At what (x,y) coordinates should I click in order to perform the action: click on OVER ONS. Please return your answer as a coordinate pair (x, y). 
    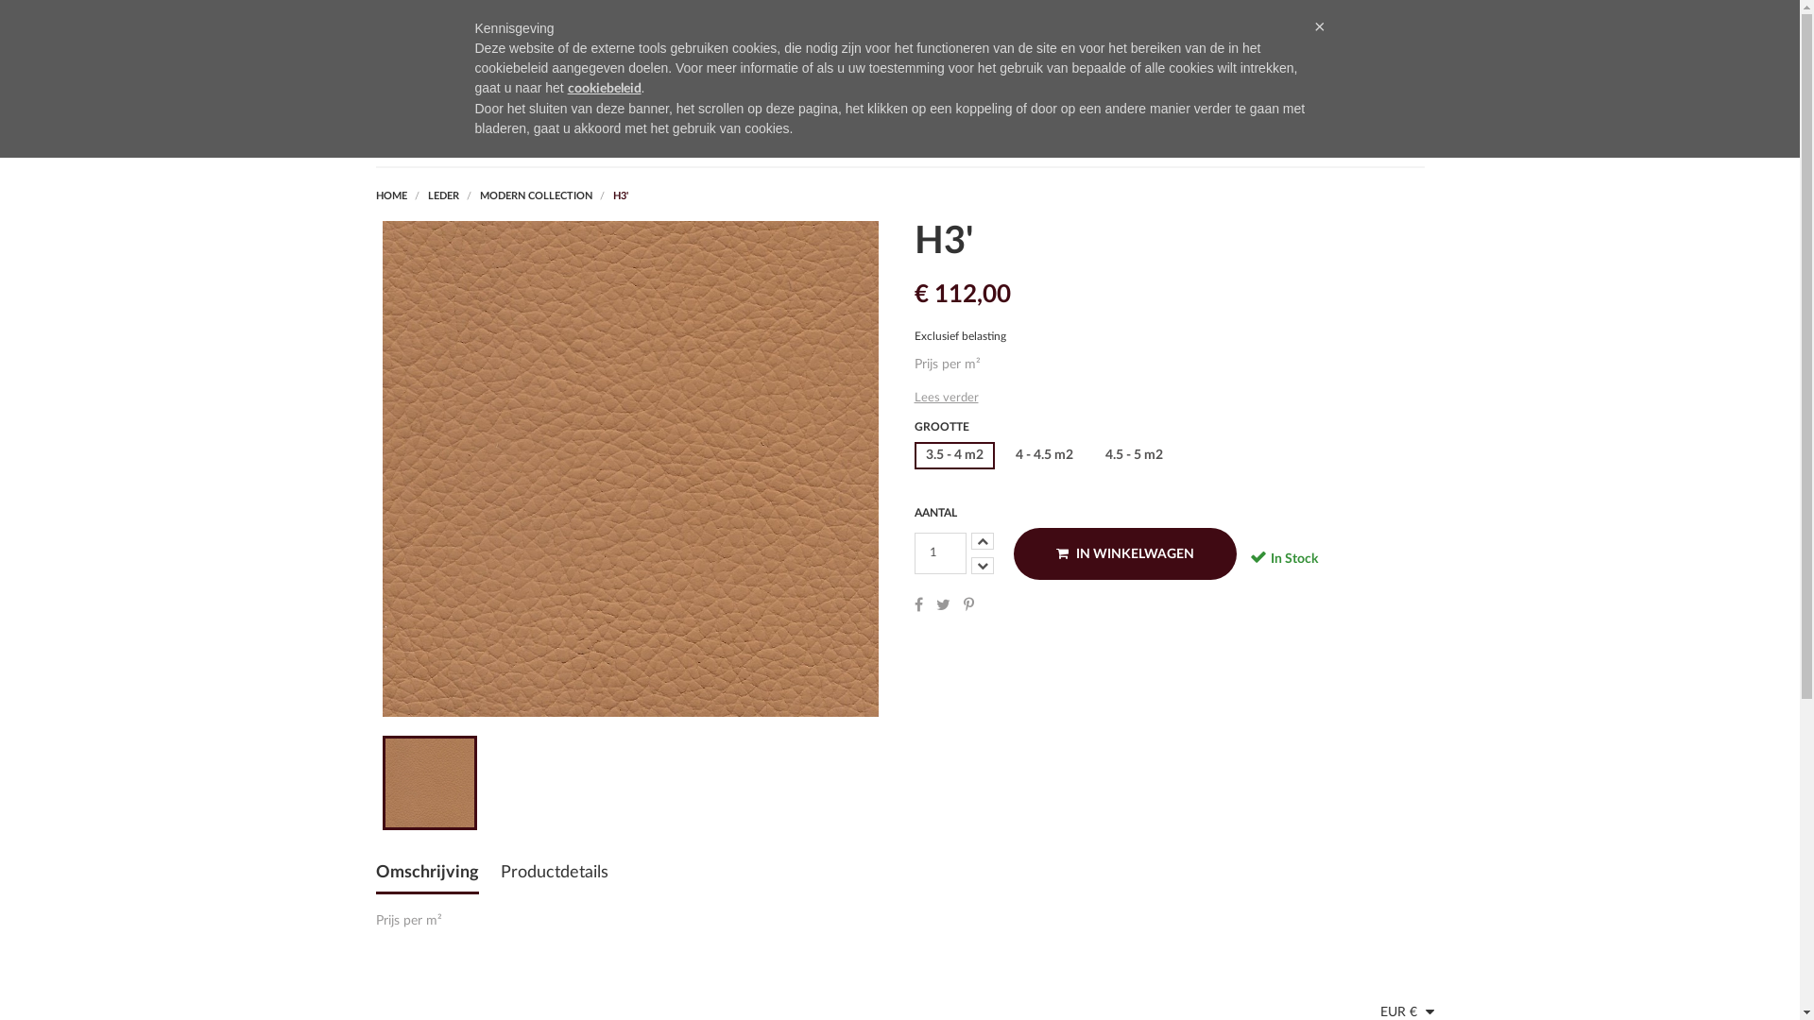
    Looking at the image, I should click on (499, 142).